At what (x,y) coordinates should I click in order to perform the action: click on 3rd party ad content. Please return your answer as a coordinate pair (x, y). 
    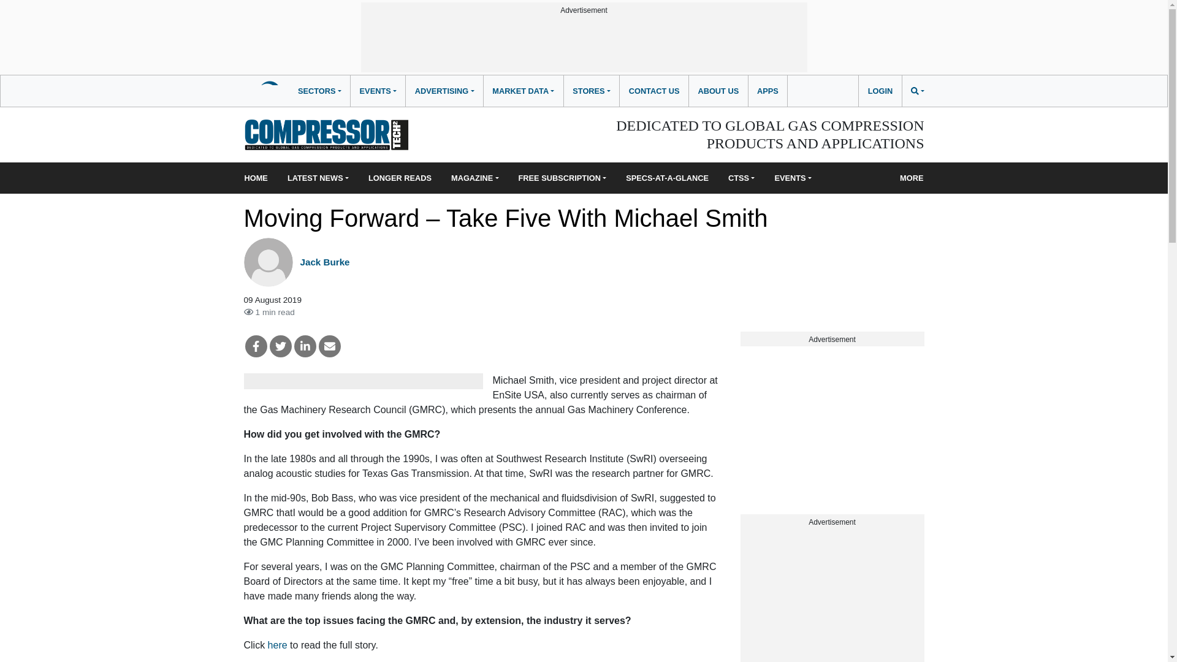
    Looking at the image, I should click on (832, 595).